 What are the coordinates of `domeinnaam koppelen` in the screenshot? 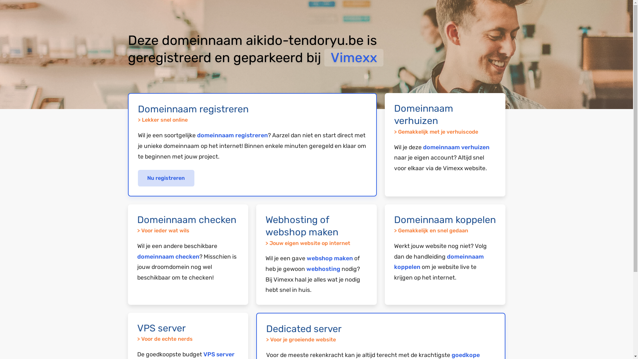 It's located at (439, 262).